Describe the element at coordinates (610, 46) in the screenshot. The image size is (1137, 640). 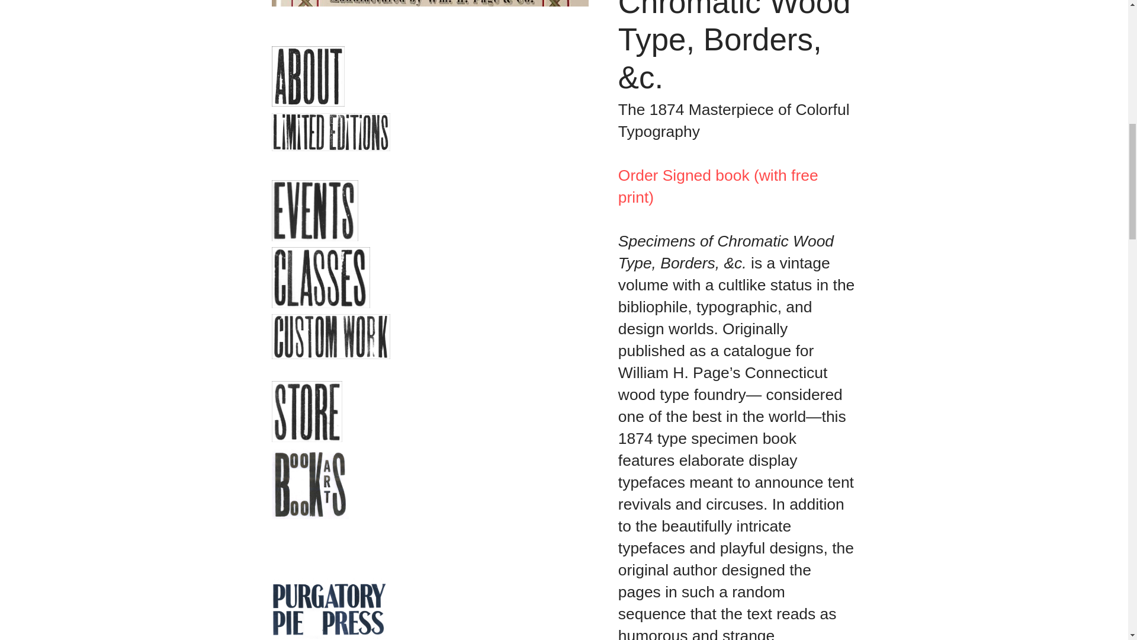
I see `Mark` at that location.